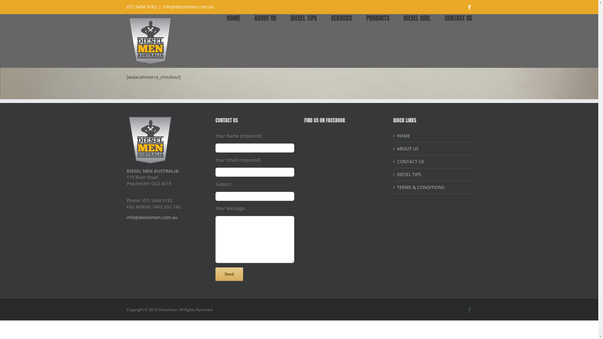  What do you see at coordinates (469, 7) in the screenshot?
I see `Facebook` at bounding box center [469, 7].